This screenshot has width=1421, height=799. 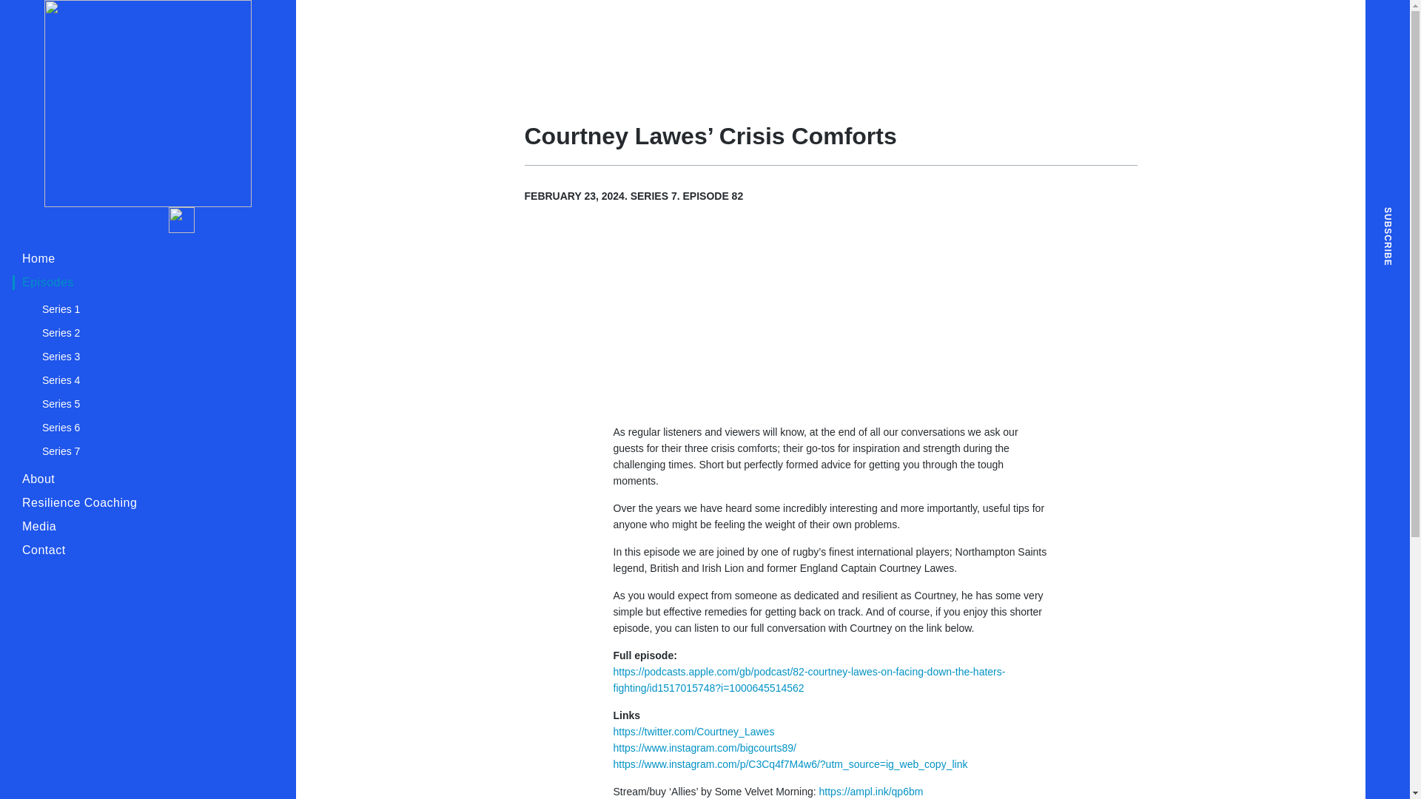 I want to click on Crisis What Crisis? Hosted by Andy Coulson, so click(x=147, y=104).